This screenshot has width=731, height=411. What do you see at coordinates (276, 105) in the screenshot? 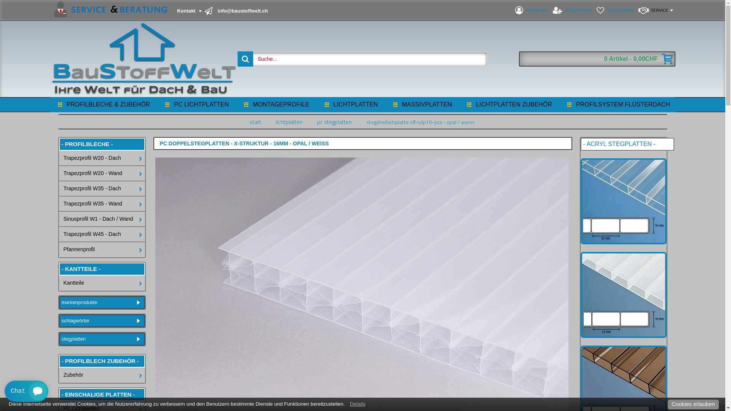
I see `MONTAGEPROFILE` at bounding box center [276, 105].